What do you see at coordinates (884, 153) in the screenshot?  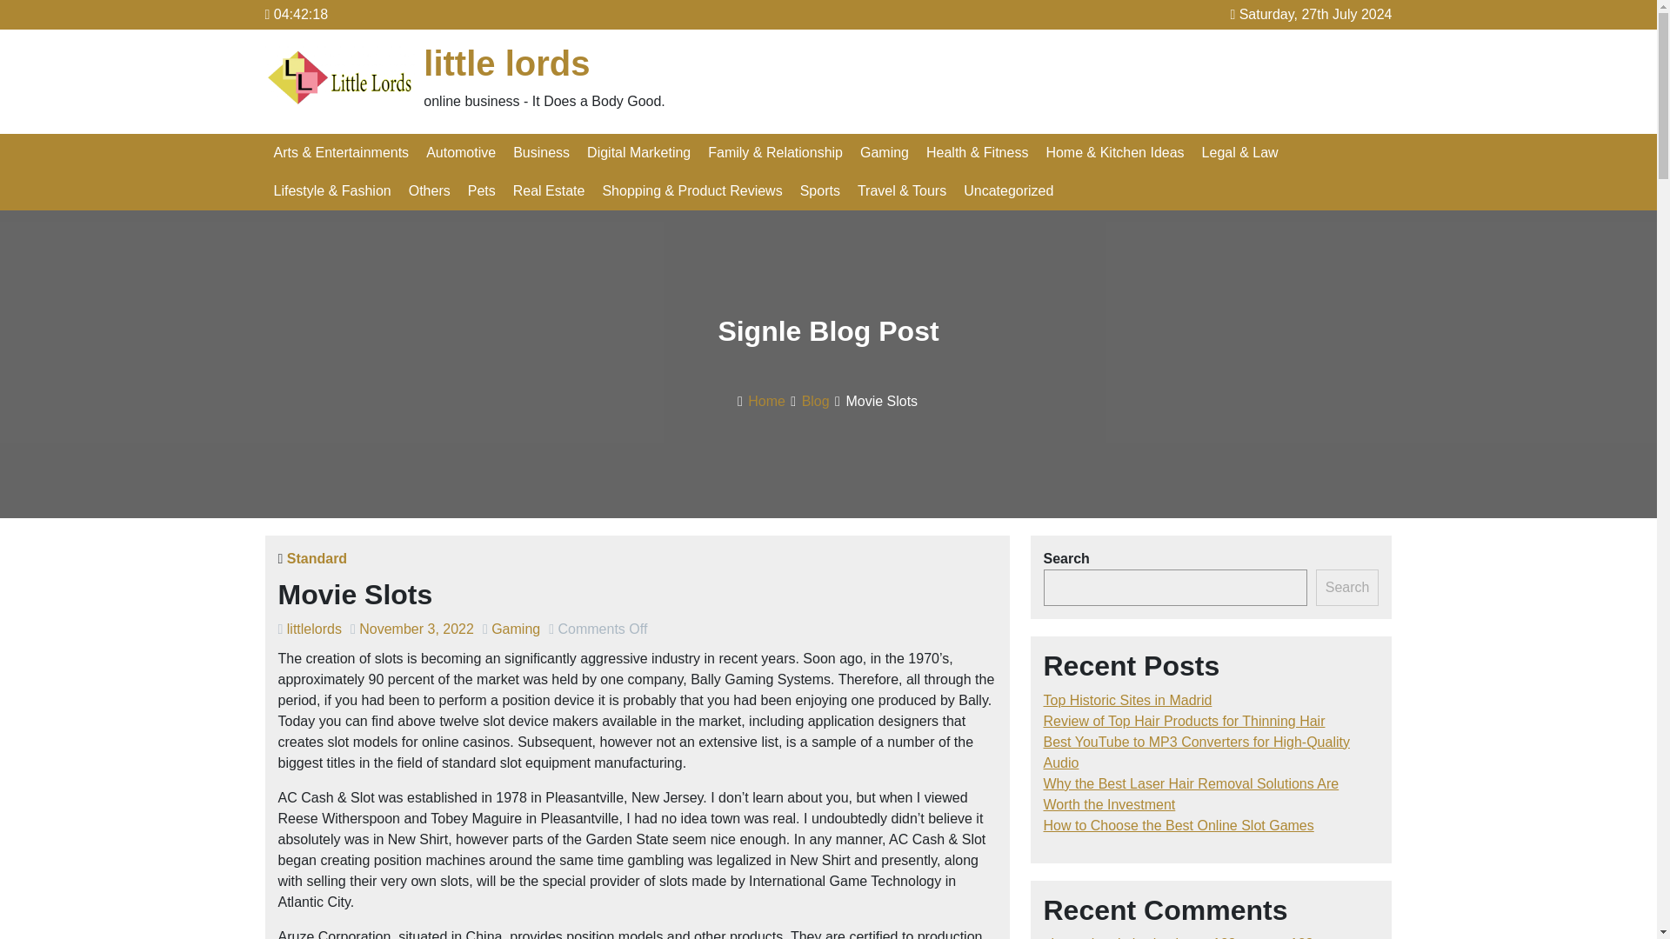 I see `Gaming` at bounding box center [884, 153].